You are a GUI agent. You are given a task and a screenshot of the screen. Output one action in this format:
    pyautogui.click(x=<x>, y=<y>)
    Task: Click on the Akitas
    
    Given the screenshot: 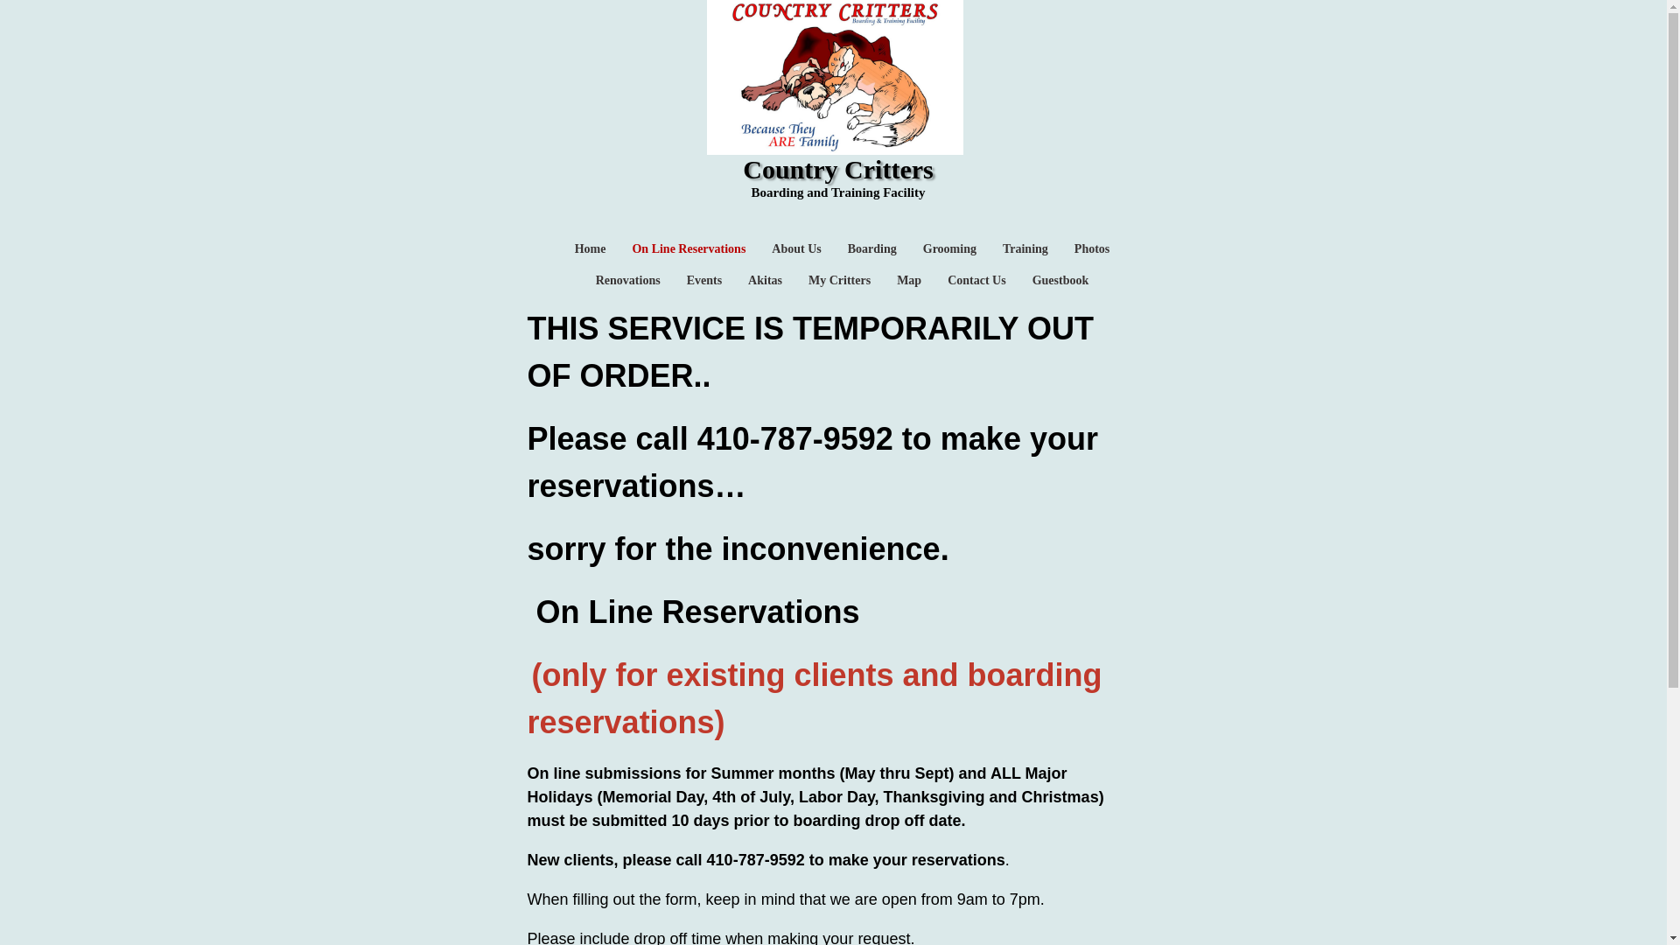 What is the action you would take?
    pyautogui.click(x=765, y=281)
    